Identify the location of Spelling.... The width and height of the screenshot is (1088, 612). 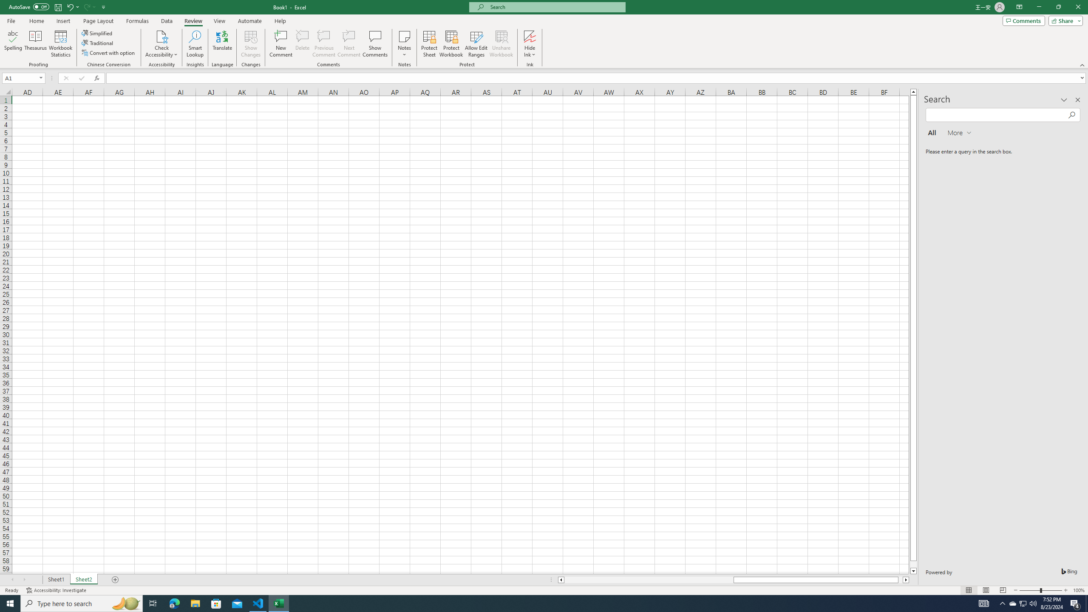
(13, 44).